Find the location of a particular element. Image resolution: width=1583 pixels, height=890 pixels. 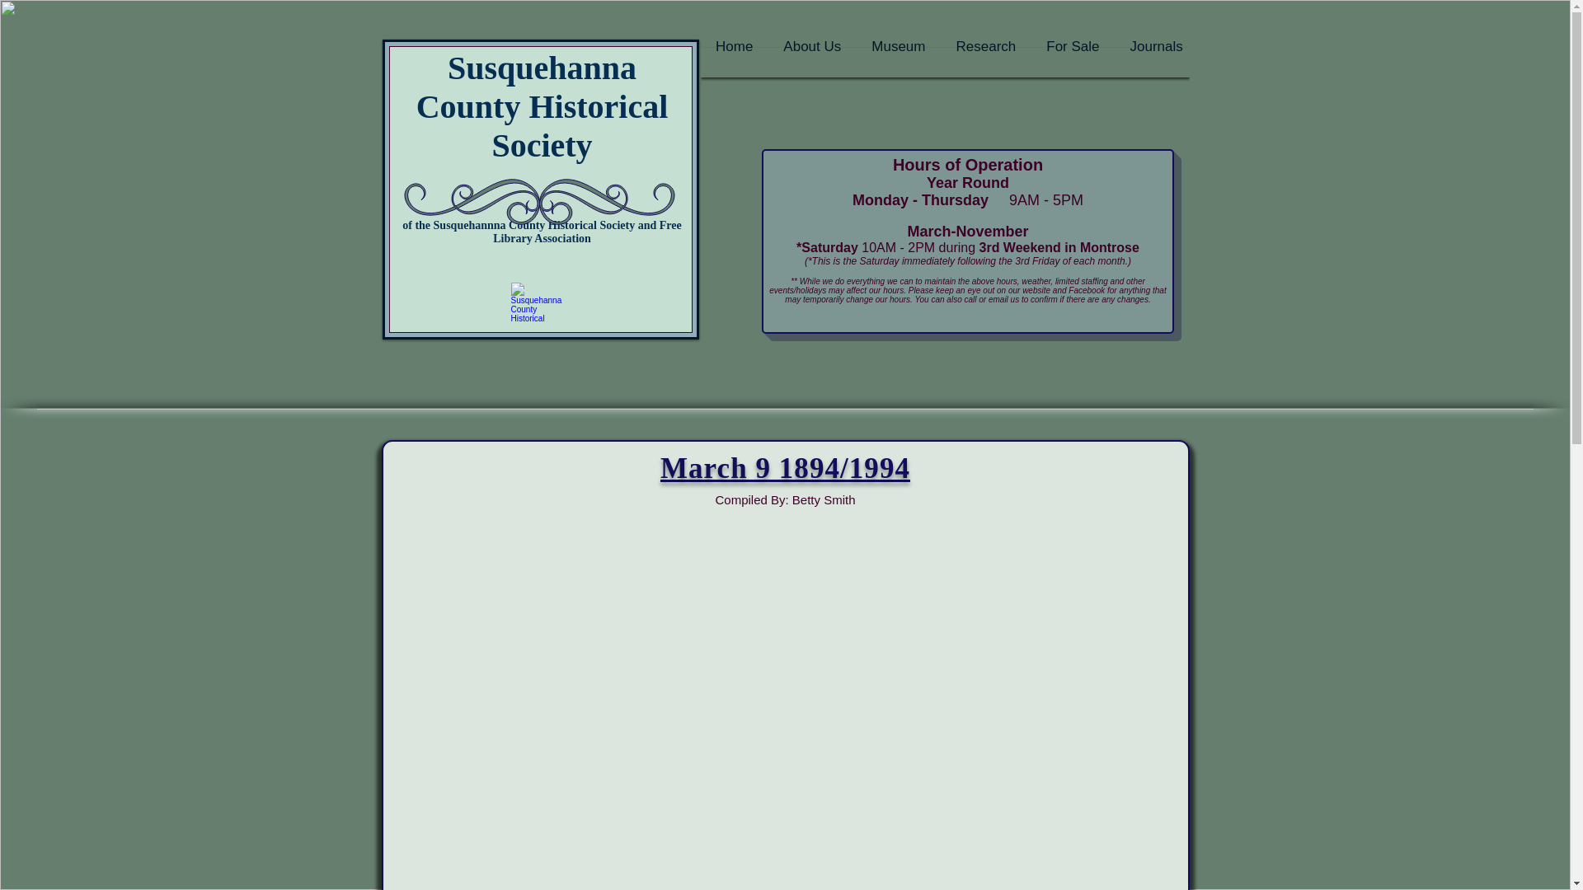

For Sale is located at coordinates (1073, 62).